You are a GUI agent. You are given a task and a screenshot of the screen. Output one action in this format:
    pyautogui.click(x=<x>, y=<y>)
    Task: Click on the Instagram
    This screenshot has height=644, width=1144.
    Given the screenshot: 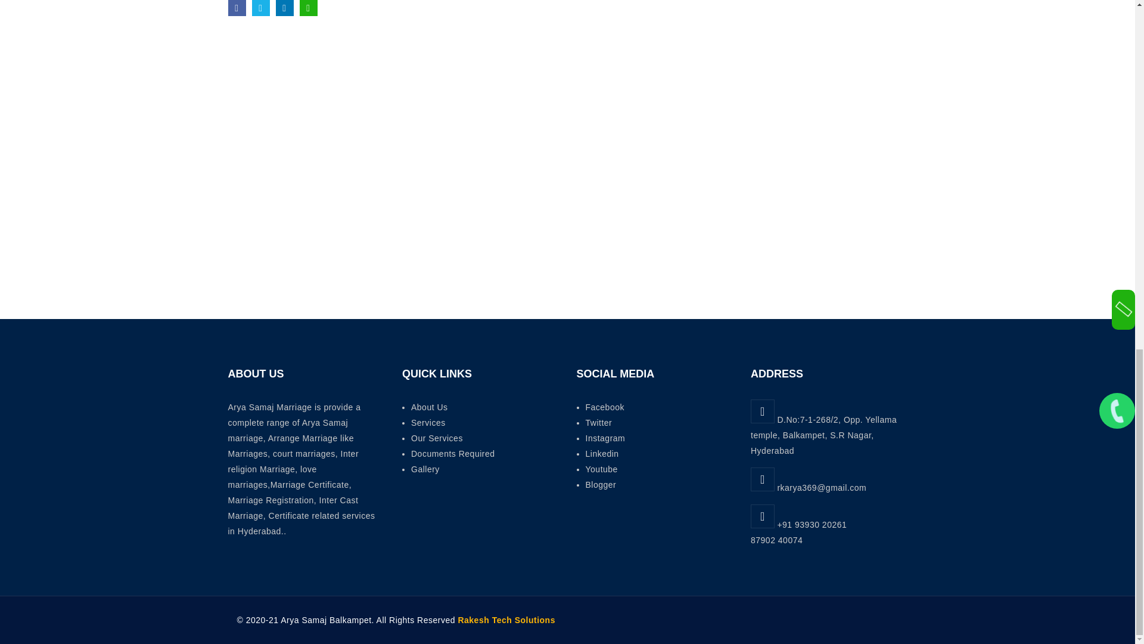 What is the action you would take?
    pyautogui.click(x=601, y=438)
    